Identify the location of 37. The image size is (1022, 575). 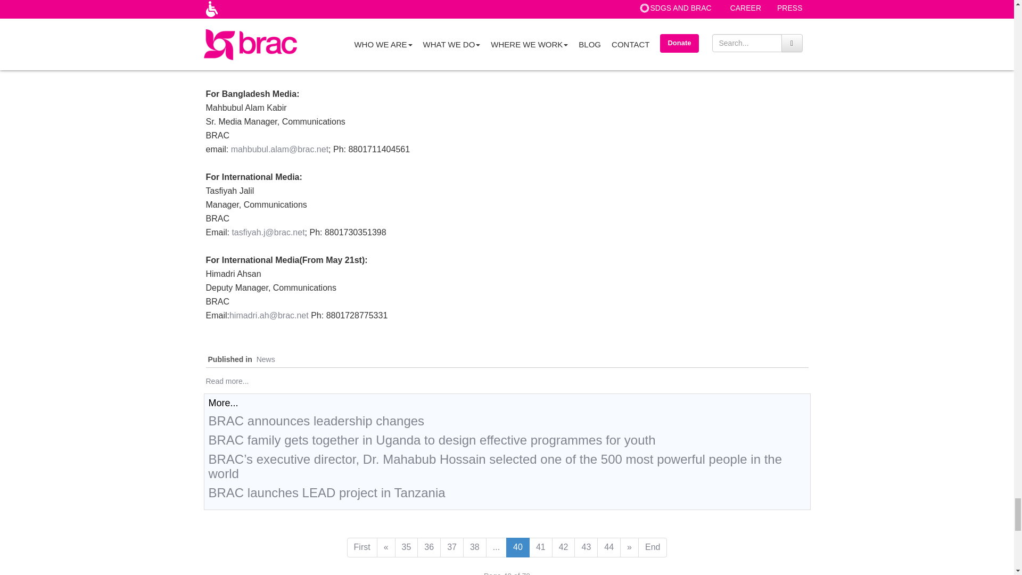
(452, 547).